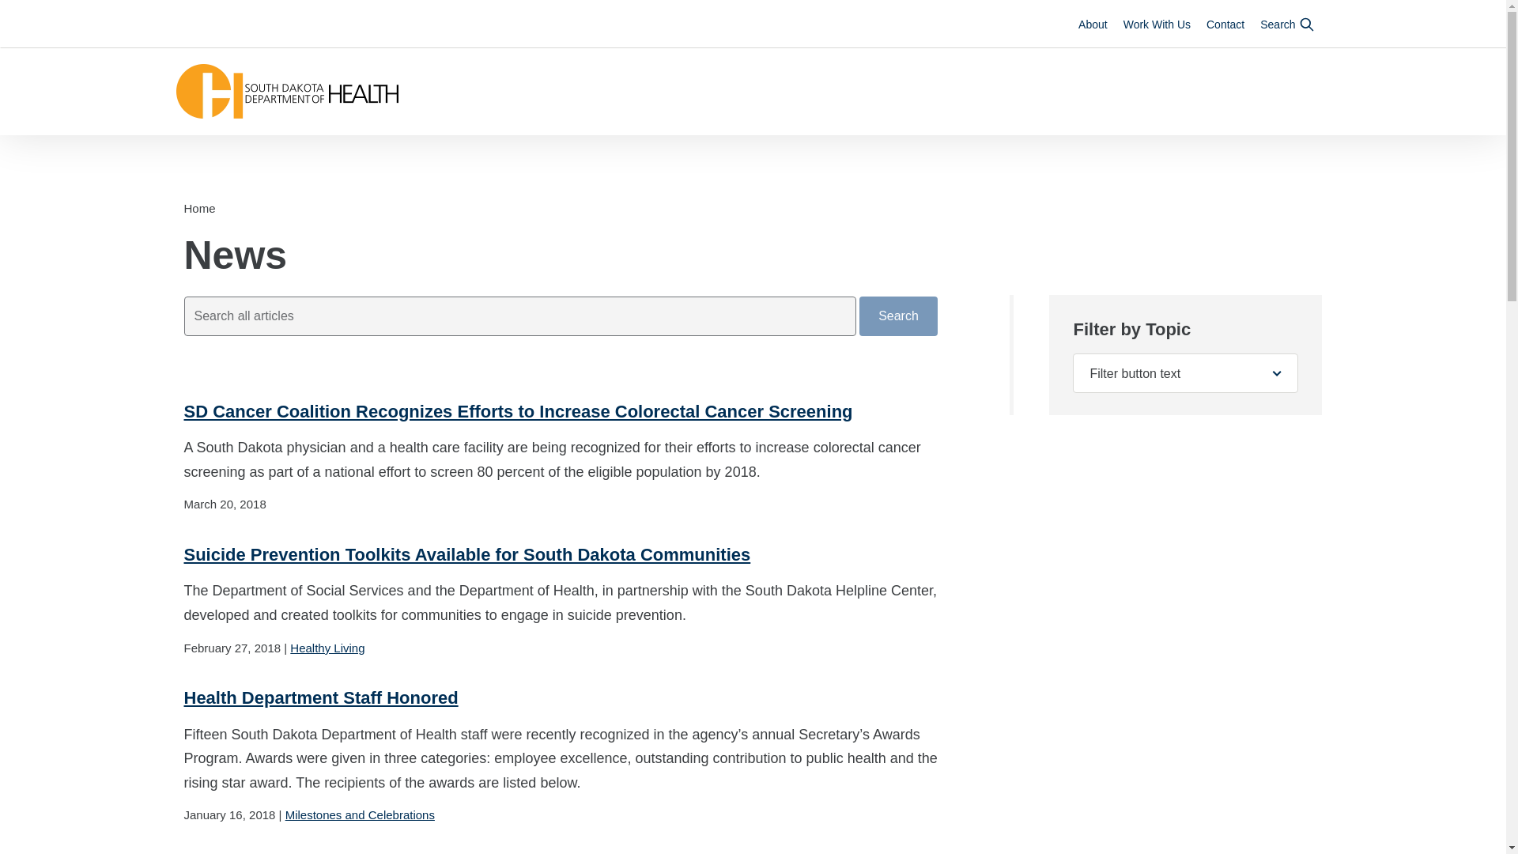 This screenshot has width=1518, height=854. Describe the element at coordinates (898, 315) in the screenshot. I see `Search` at that location.